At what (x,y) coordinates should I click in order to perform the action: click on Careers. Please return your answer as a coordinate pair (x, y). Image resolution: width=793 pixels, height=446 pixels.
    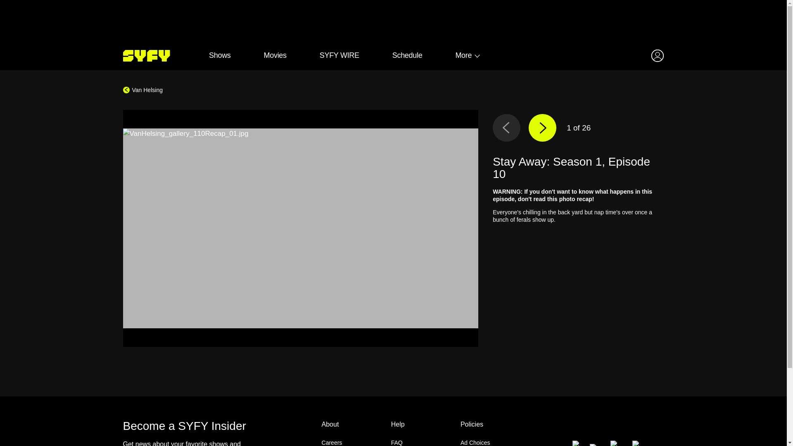
    Looking at the image, I should click on (332, 443).